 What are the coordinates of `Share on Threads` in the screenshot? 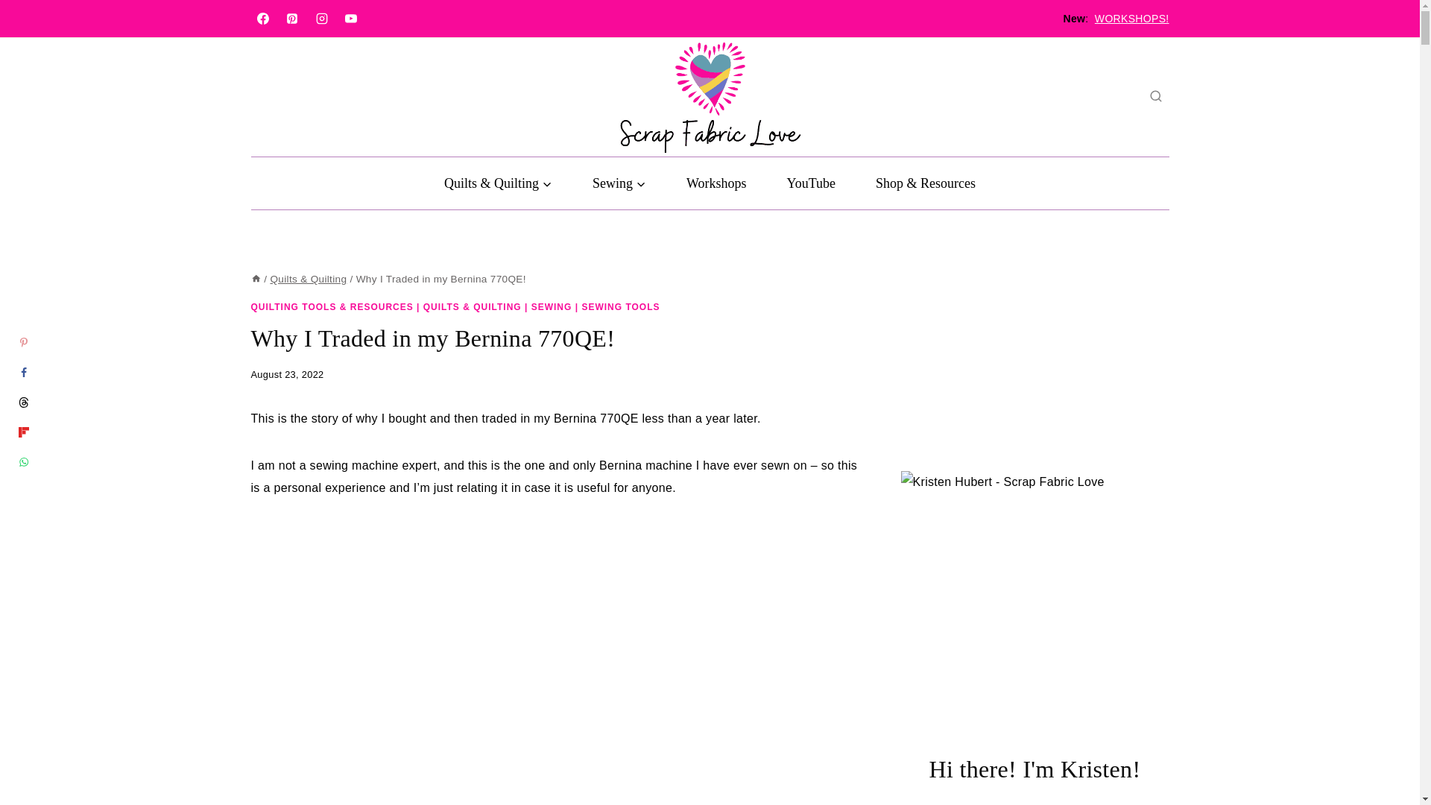 It's located at (23, 402).